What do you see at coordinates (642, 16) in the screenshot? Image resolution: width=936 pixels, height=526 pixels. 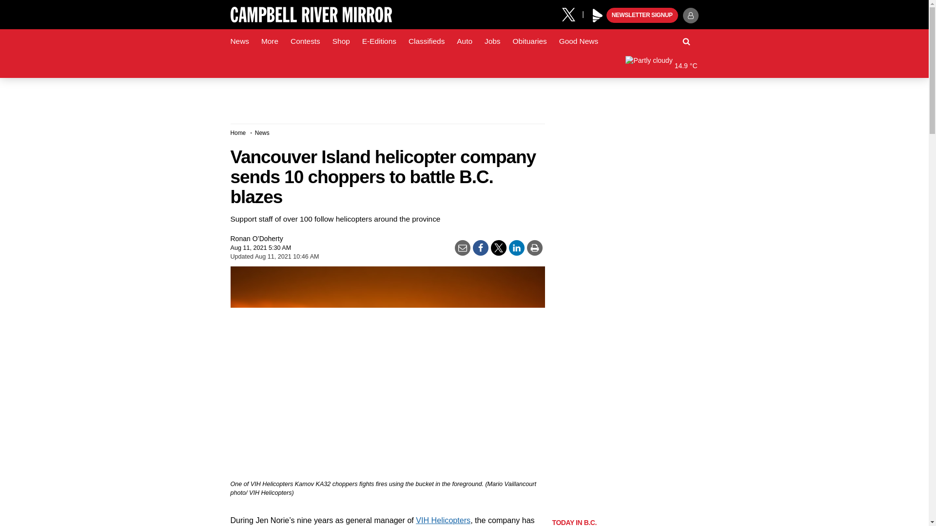 I see `NEWSLETTER SIGNUP` at bounding box center [642, 16].